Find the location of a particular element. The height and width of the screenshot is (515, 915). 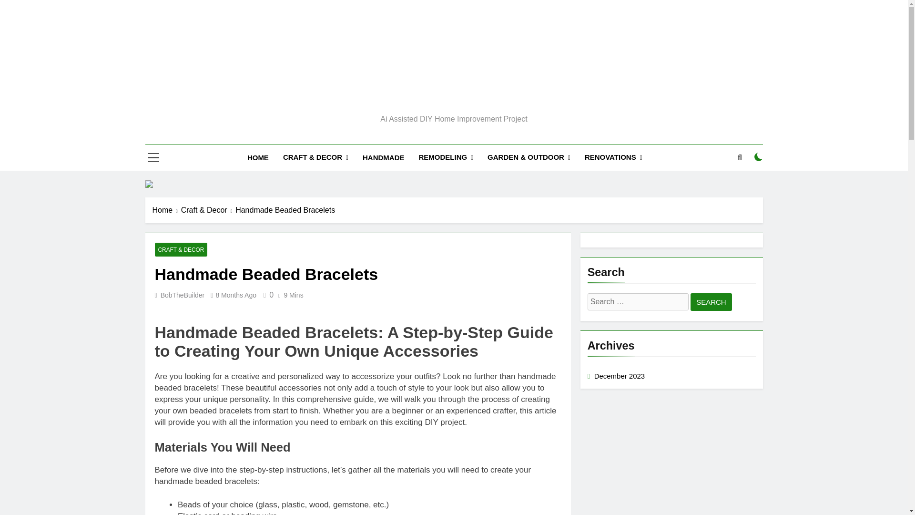

0 is located at coordinates (267, 295).